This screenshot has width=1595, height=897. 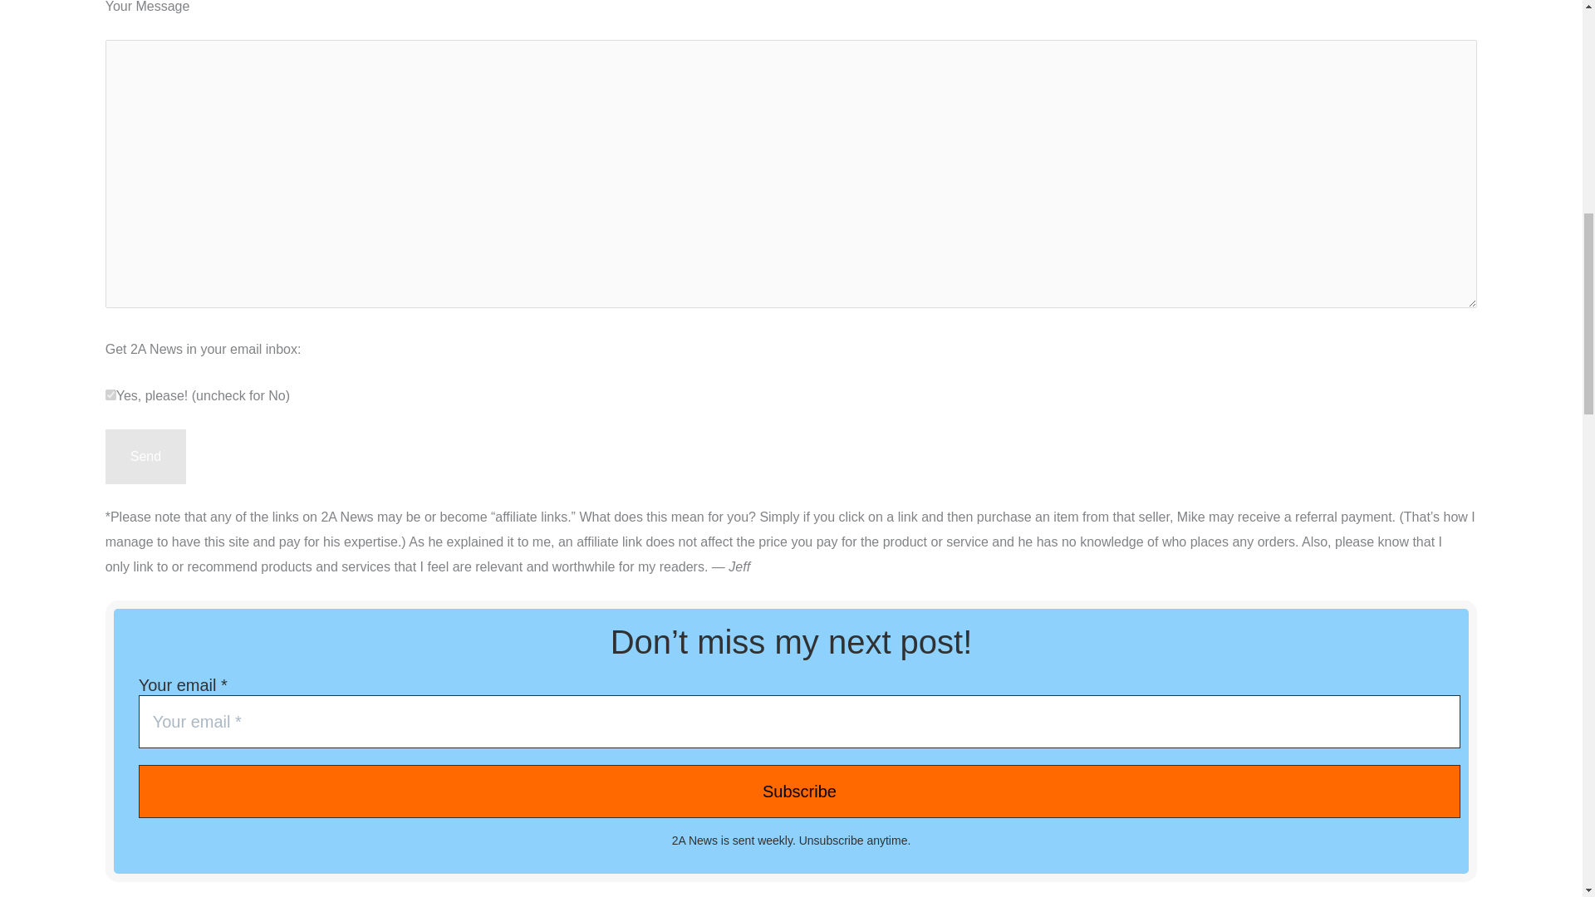 What do you see at coordinates (145, 457) in the screenshot?
I see `Send` at bounding box center [145, 457].